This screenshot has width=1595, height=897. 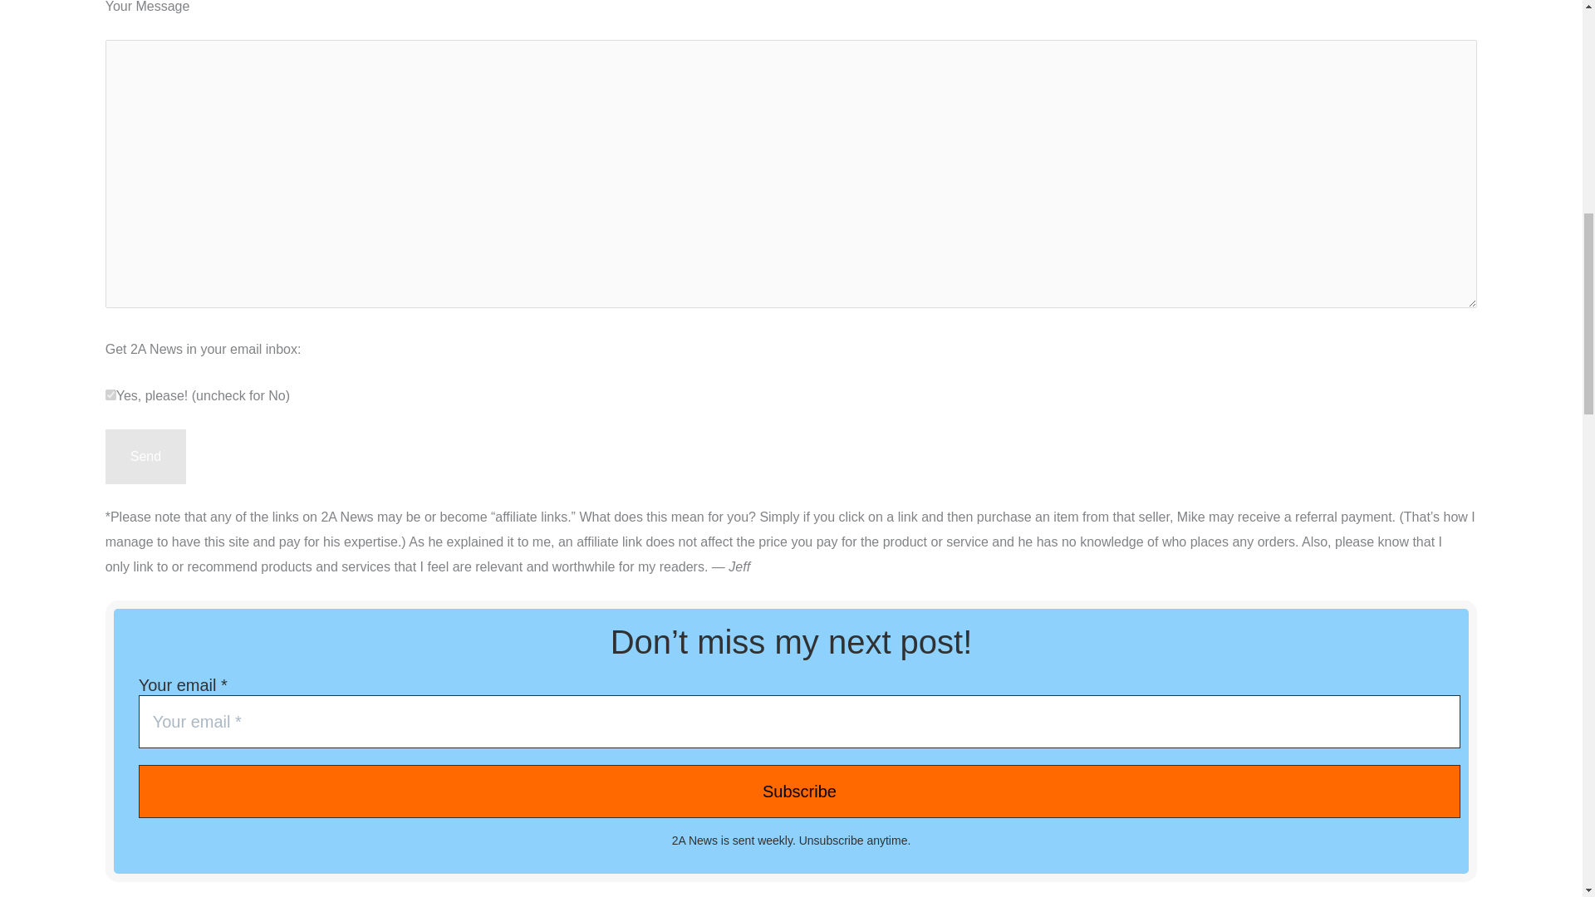 What do you see at coordinates (145, 457) in the screenshot?
I see `Send` at bounding box center [145, 457].